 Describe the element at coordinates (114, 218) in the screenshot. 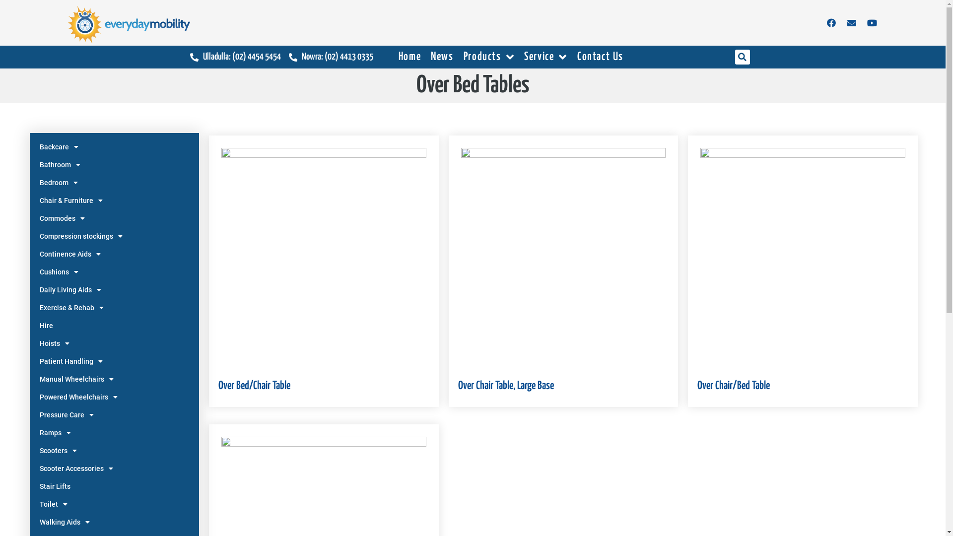

I see `Commodes` at that location.